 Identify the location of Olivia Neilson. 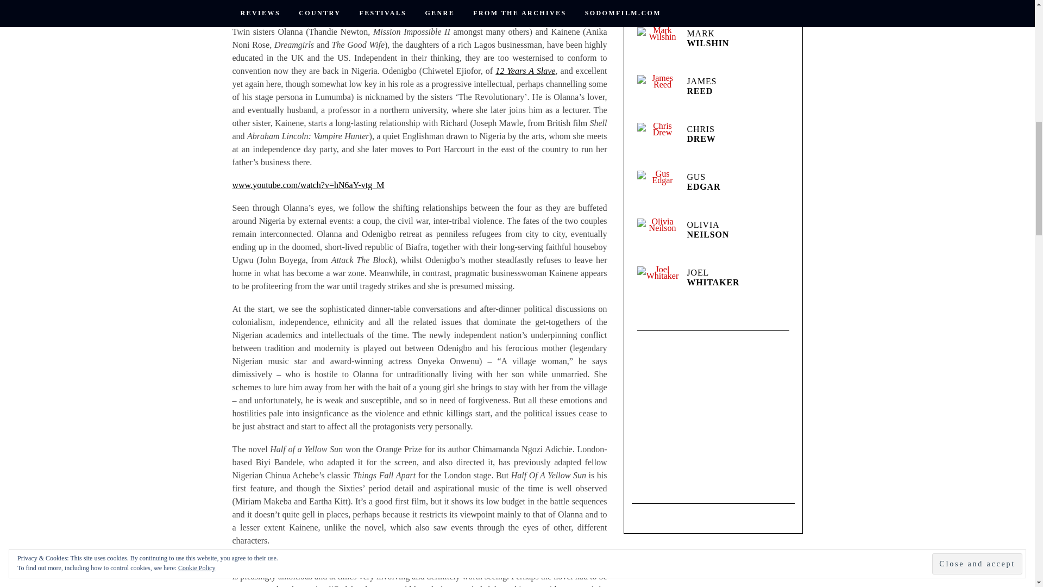
(657, 239).